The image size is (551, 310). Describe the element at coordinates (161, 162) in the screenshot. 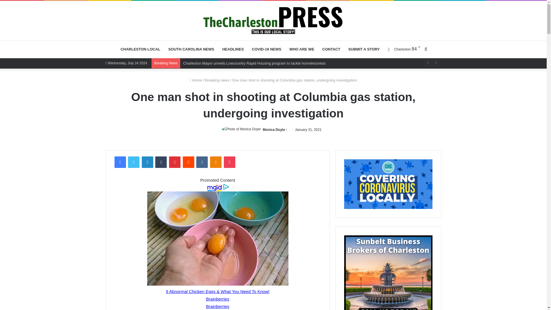

I see `Tumblr` at that location.